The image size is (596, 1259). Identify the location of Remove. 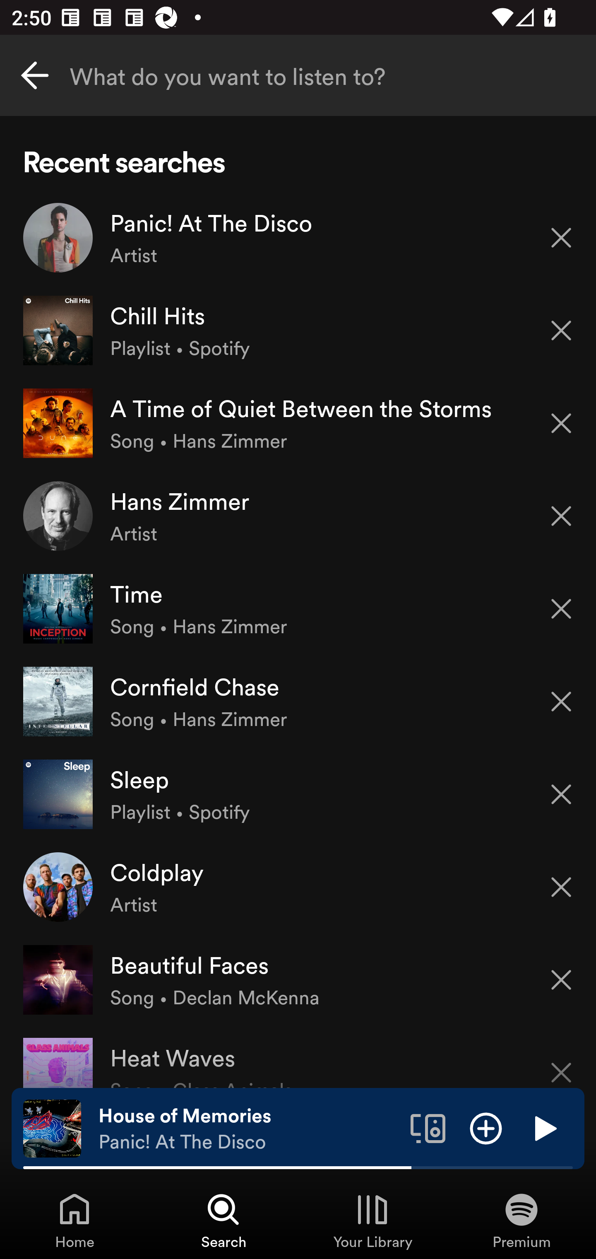
(561, 237).